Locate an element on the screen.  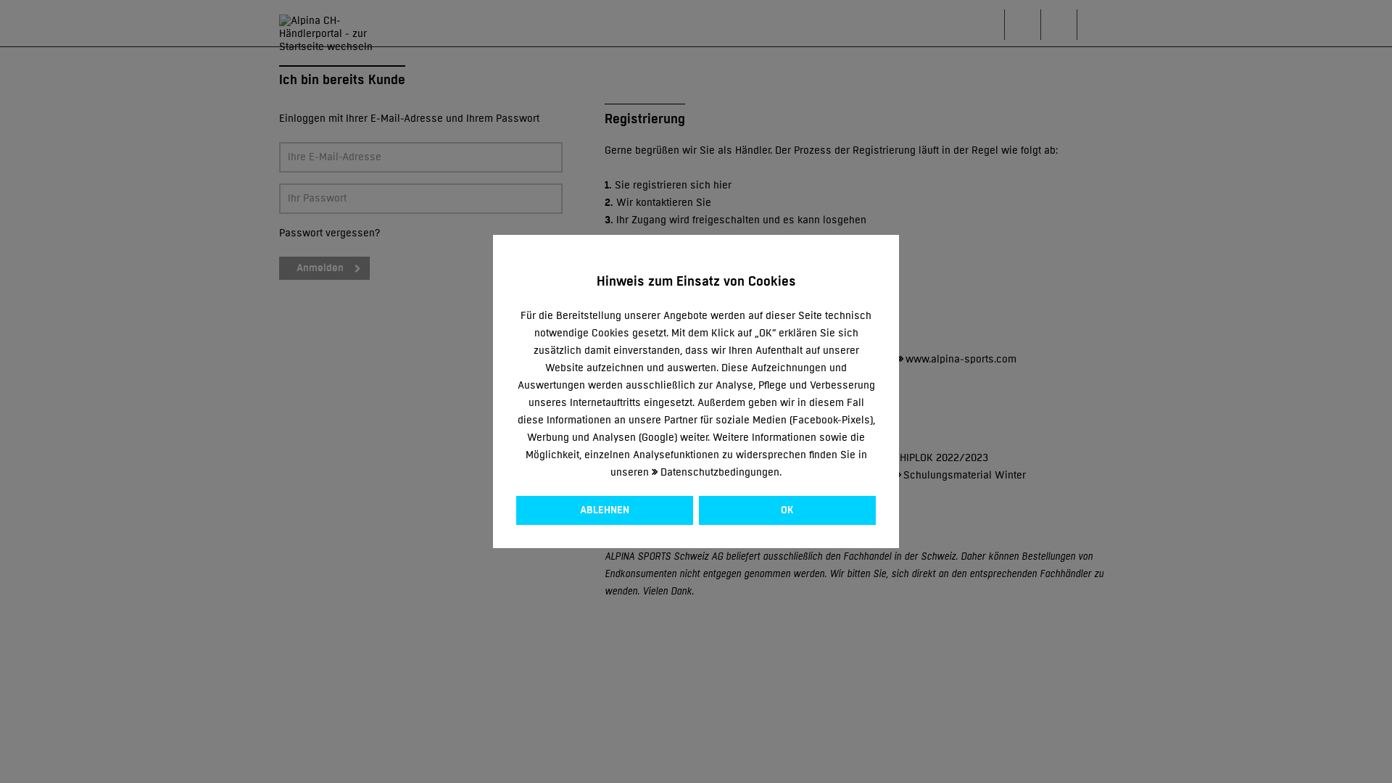
ALPINA Winter 23/24 is located at coordinates (821, 458).